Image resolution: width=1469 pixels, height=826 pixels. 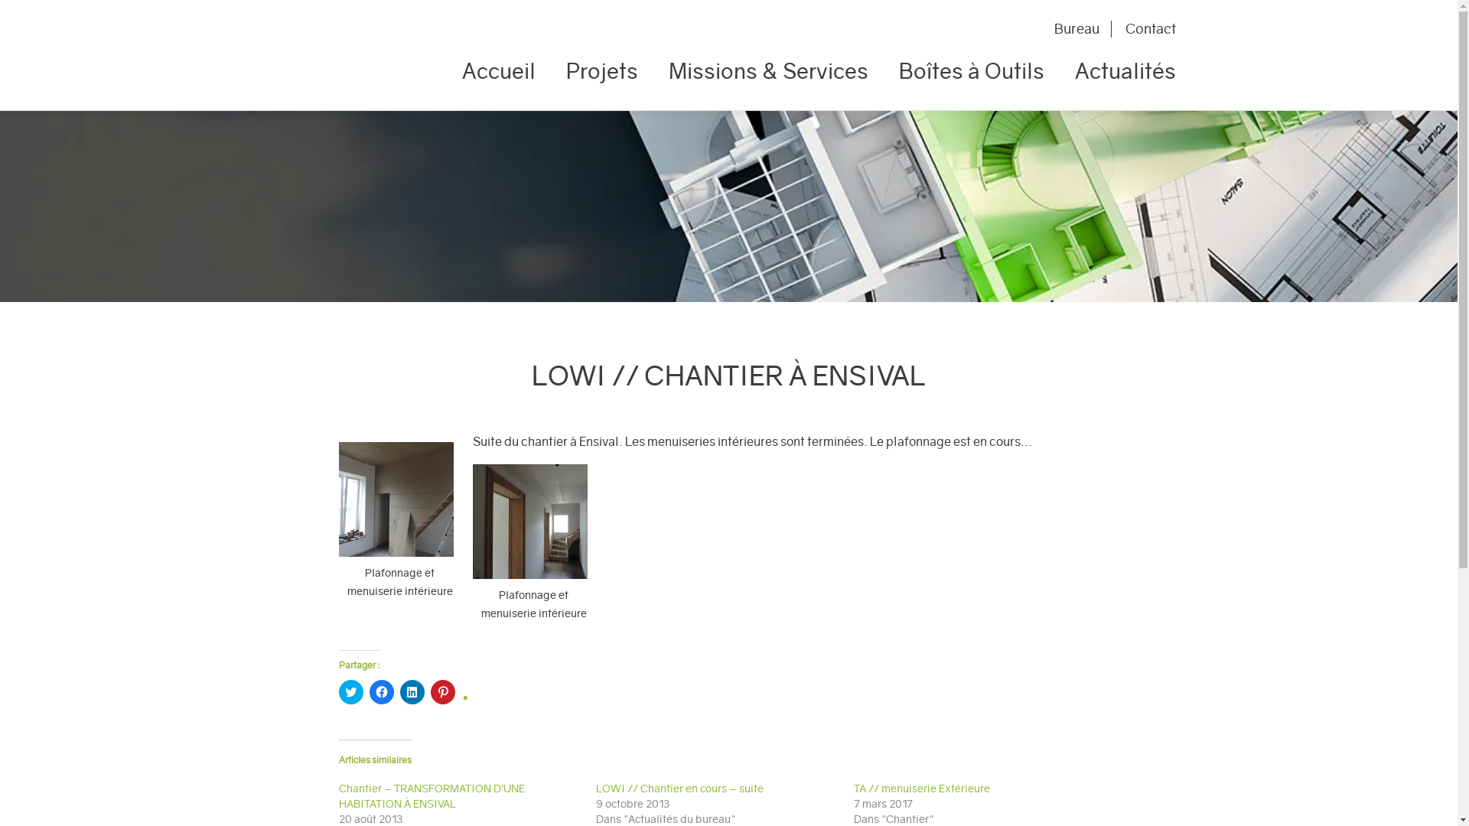 What do you see at coordinates (350, 55) in the screenshot?
I see `be-A` at bounding box center [350, 55].